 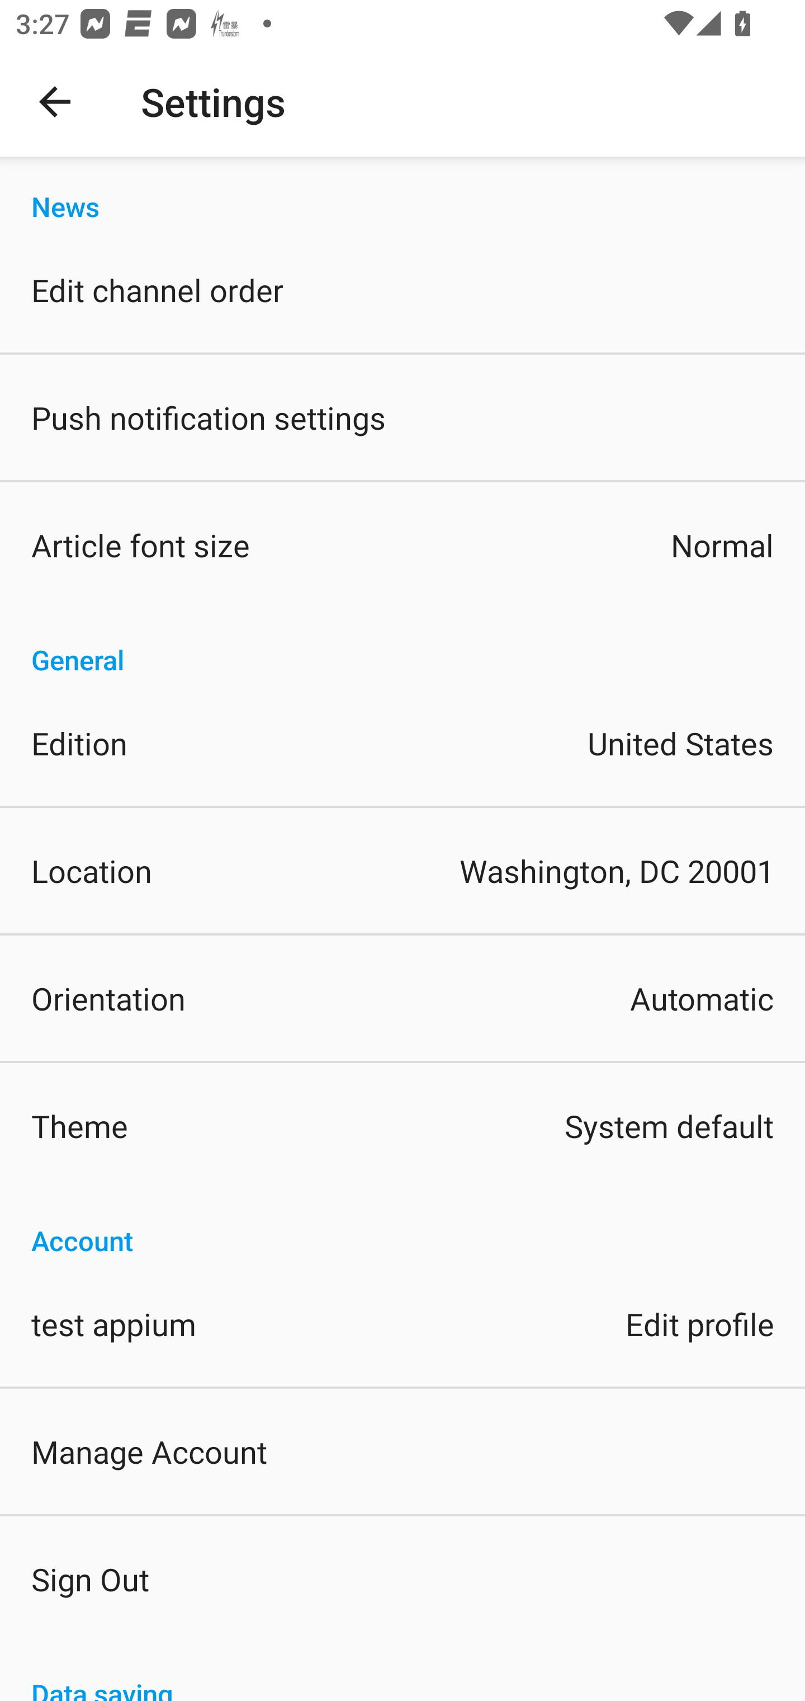 What do you see at coordinates (402, 1323) in the screenshot?
I see `test appium Edit profile` at bounding box center [402, 1323].